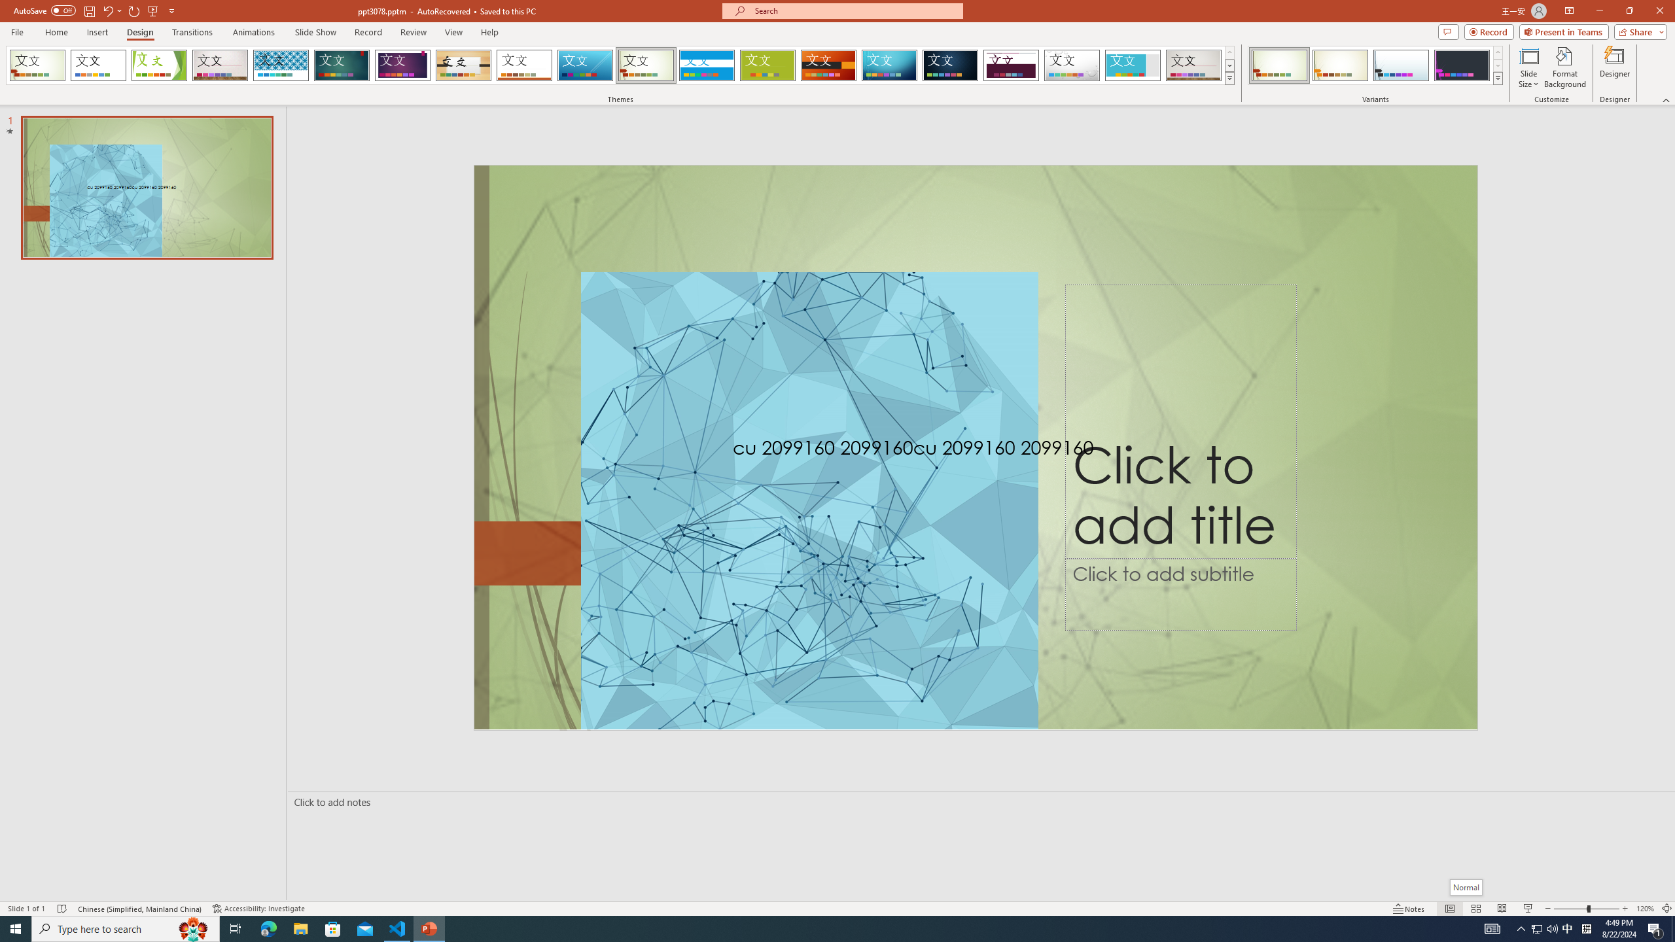 Image resolution: width=1675 pixels, height=942 pixels. What do you see at coordinates (1133, 65) in the screenshot?
I see `Frame Loading Preview...` at bounding box center [1133, 65].